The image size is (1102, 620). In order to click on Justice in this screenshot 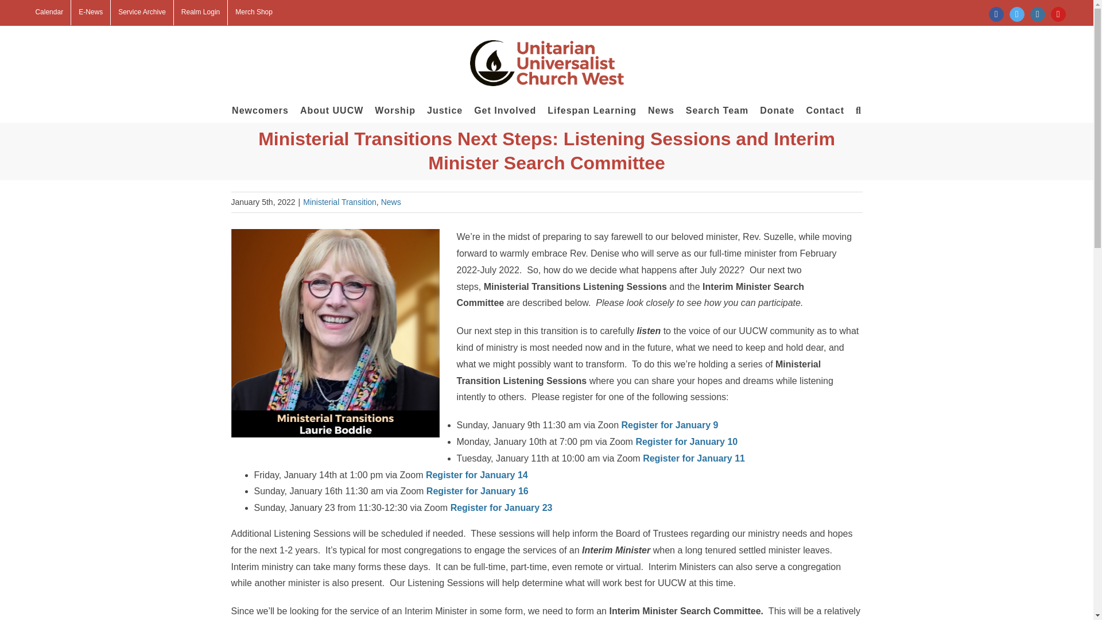, I will do `click(445, 110)`.